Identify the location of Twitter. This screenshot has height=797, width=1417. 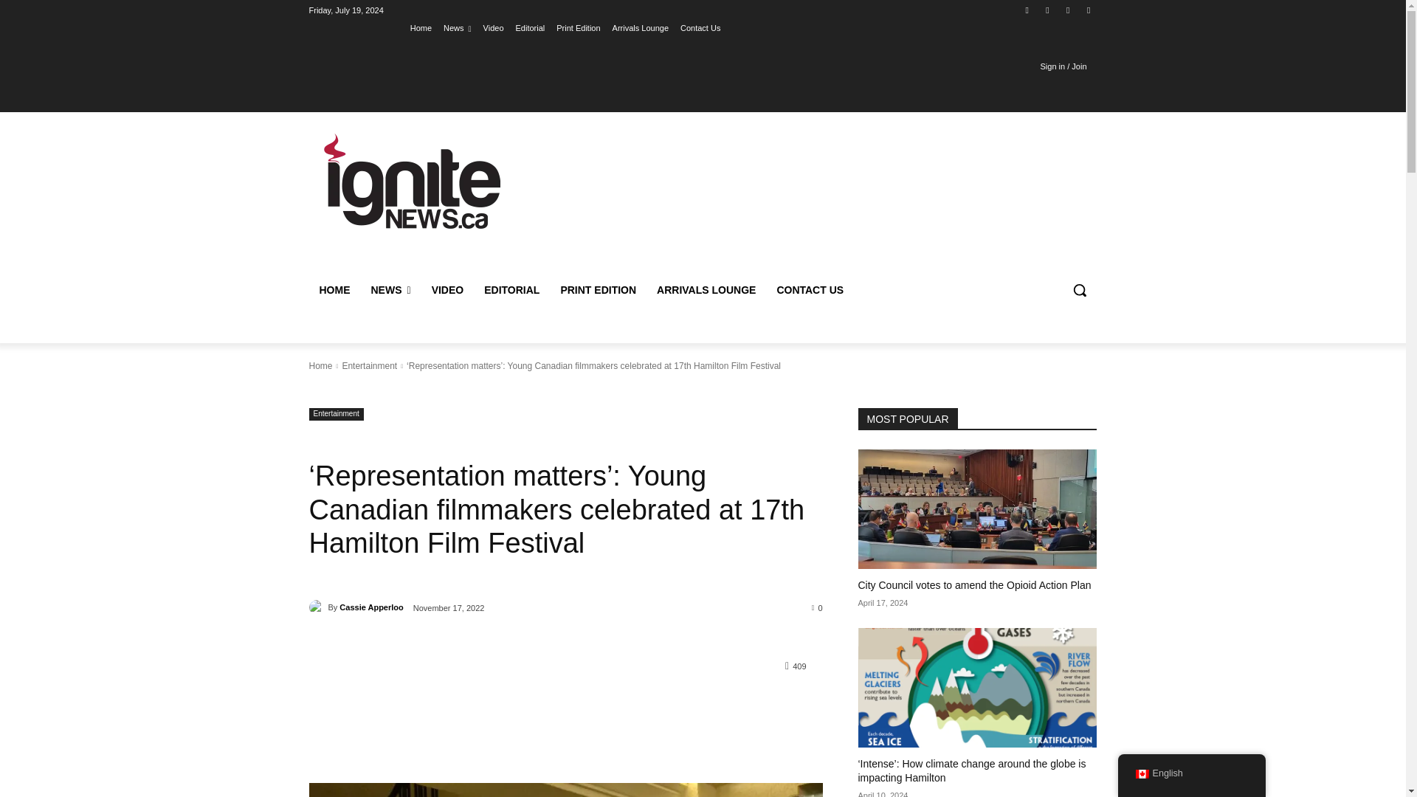
(1069, 10).